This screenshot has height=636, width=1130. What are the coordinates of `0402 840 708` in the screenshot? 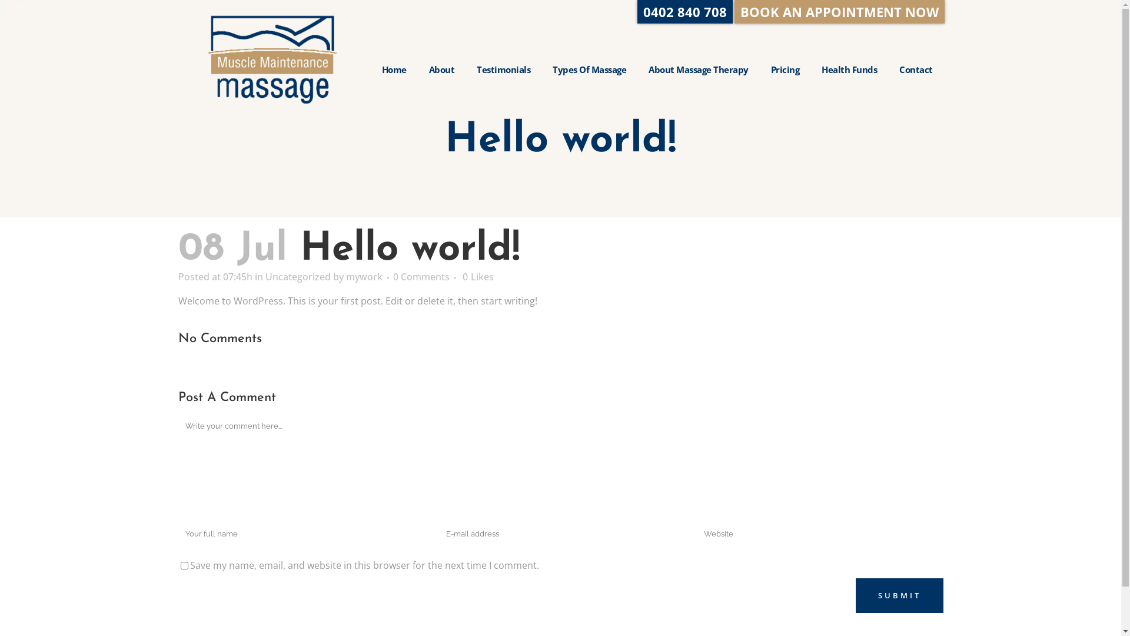 It's located at (685, 12).